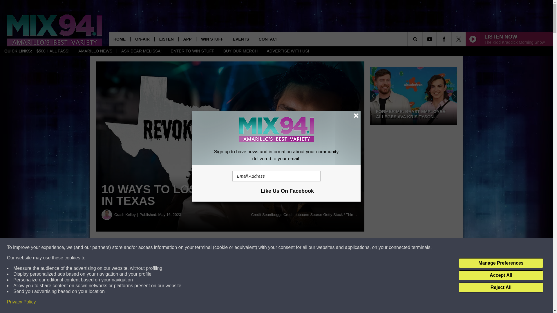 Image resolution: width=557 pixels, height=313 pixels. Describe the element at coordinates (212, 39) in the screenshot. I see `WIN STUFF` at that location.